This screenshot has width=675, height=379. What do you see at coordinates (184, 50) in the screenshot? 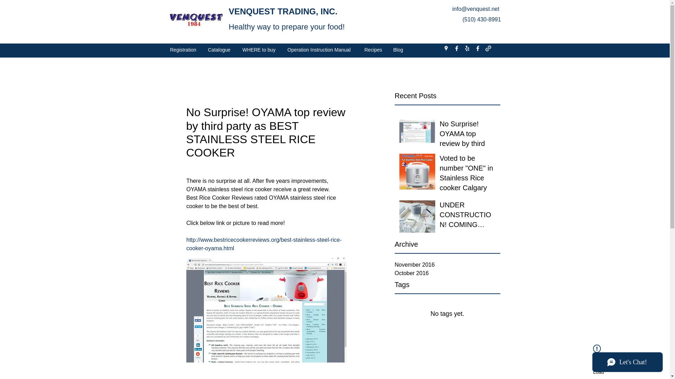
I see `Registration` at bounding box center [184, 50].